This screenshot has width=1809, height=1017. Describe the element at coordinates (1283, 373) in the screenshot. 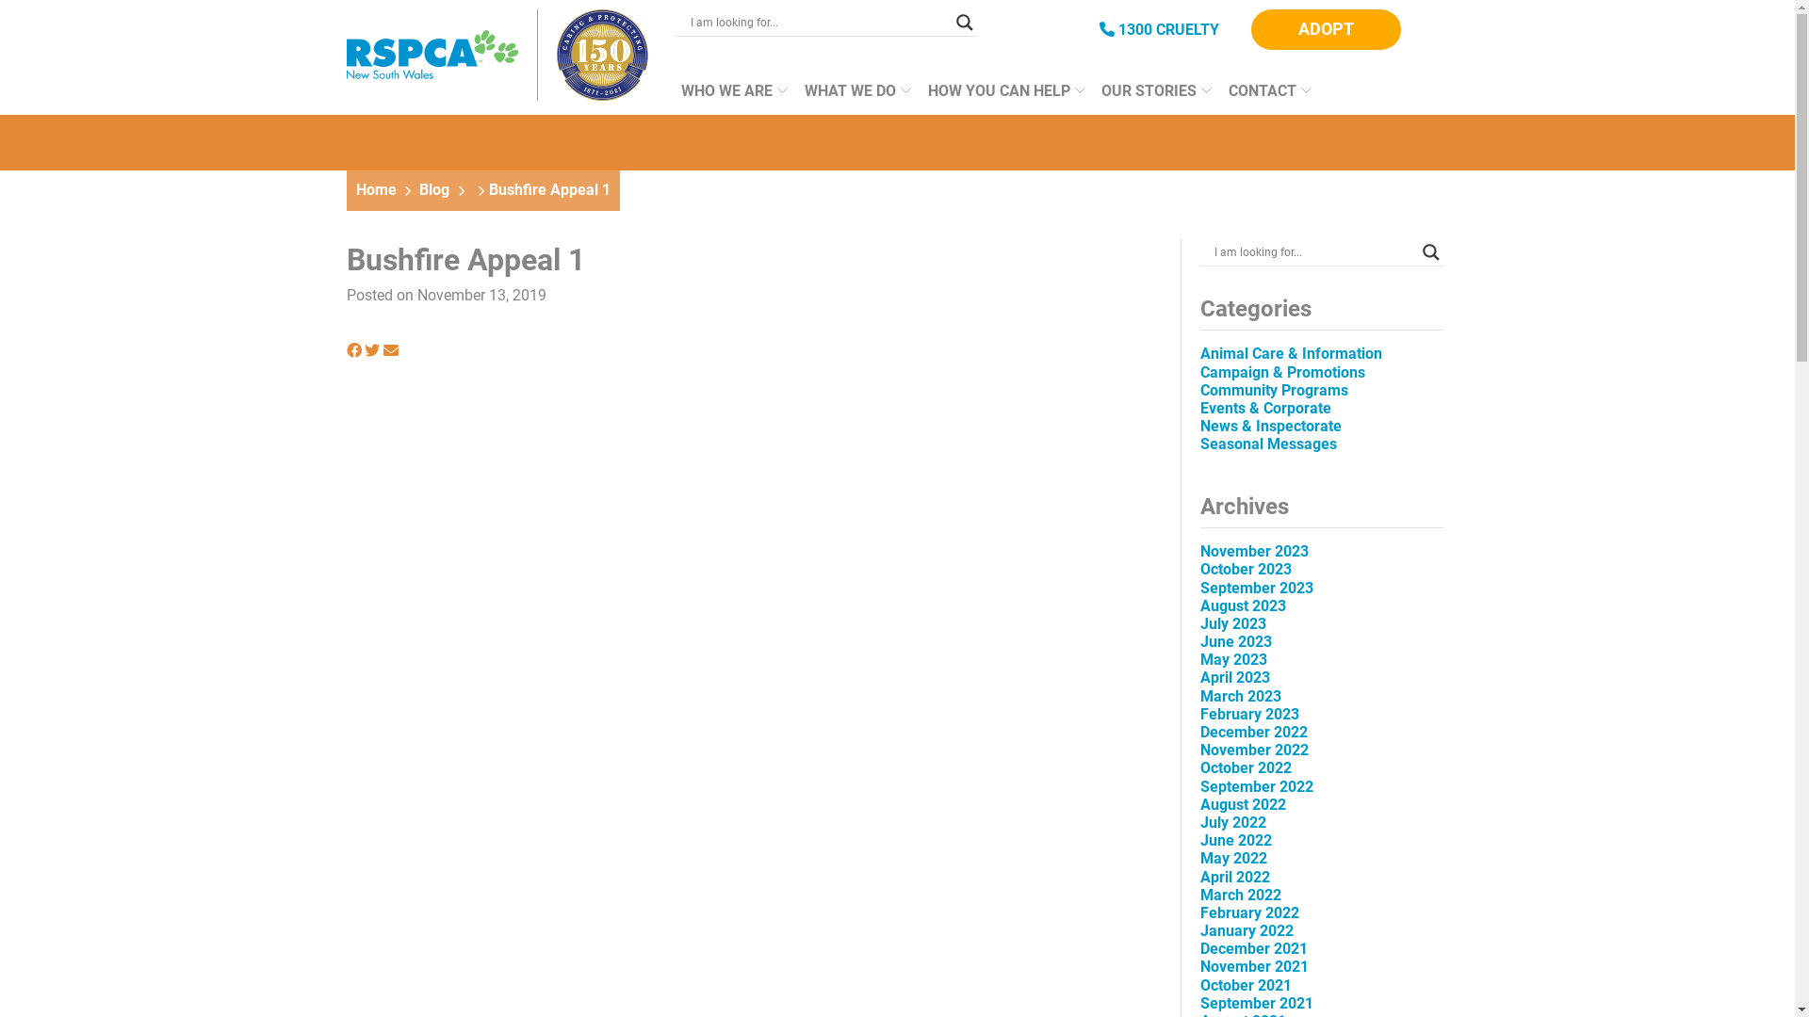

I see `Campaign & Promotions` at that location.